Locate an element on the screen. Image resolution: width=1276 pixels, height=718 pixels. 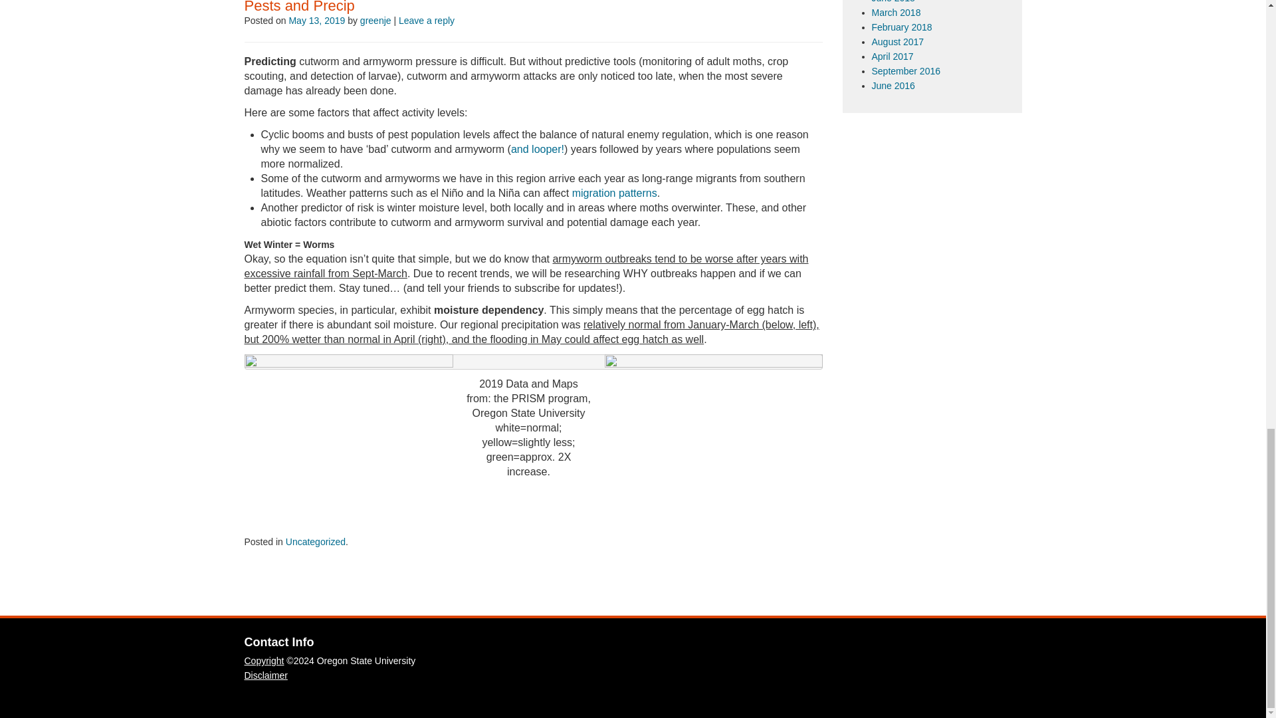
Permalink to Pests and Precip is located at coordinates (299, 7).